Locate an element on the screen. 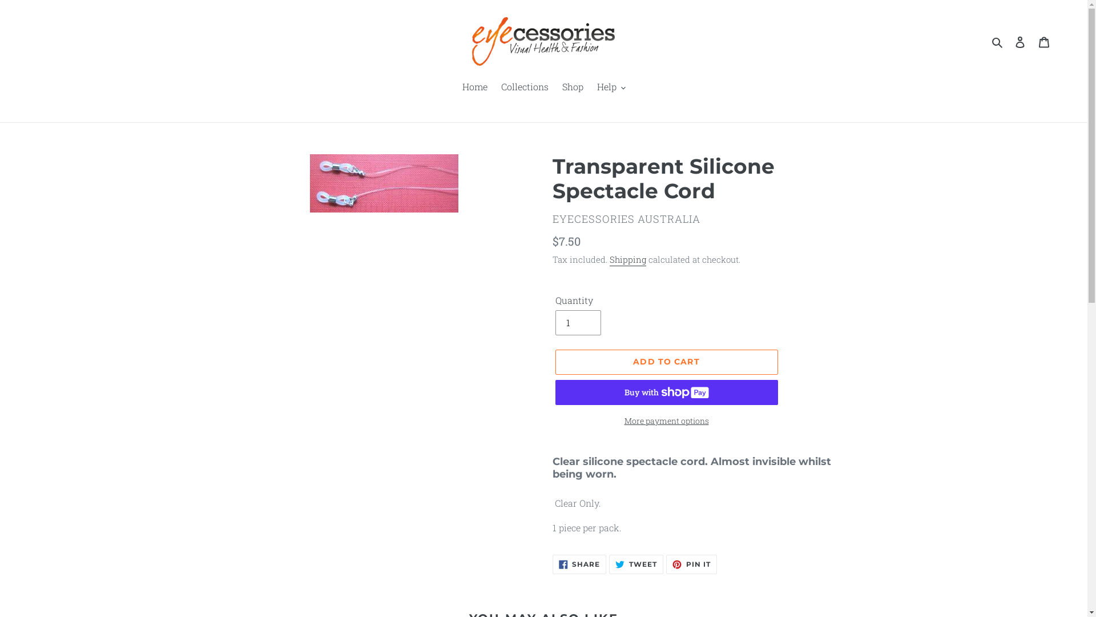 The image size is (1096, 617). Collections is located at coordinates (525, 88).